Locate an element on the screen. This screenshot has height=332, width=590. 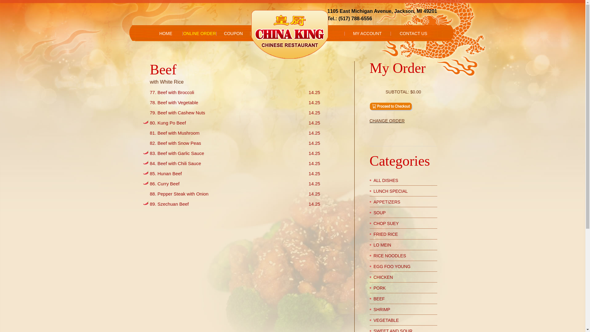
COUPON is located at coordinates (233, 34).